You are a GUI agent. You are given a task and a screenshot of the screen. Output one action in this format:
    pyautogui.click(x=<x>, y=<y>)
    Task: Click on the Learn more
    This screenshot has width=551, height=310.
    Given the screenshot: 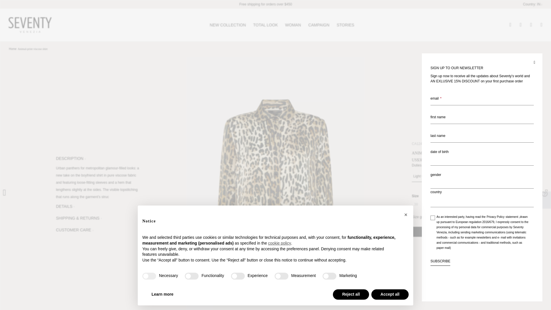 What is the action you would take?
    pyautogui.click(x=162, y=294)
    